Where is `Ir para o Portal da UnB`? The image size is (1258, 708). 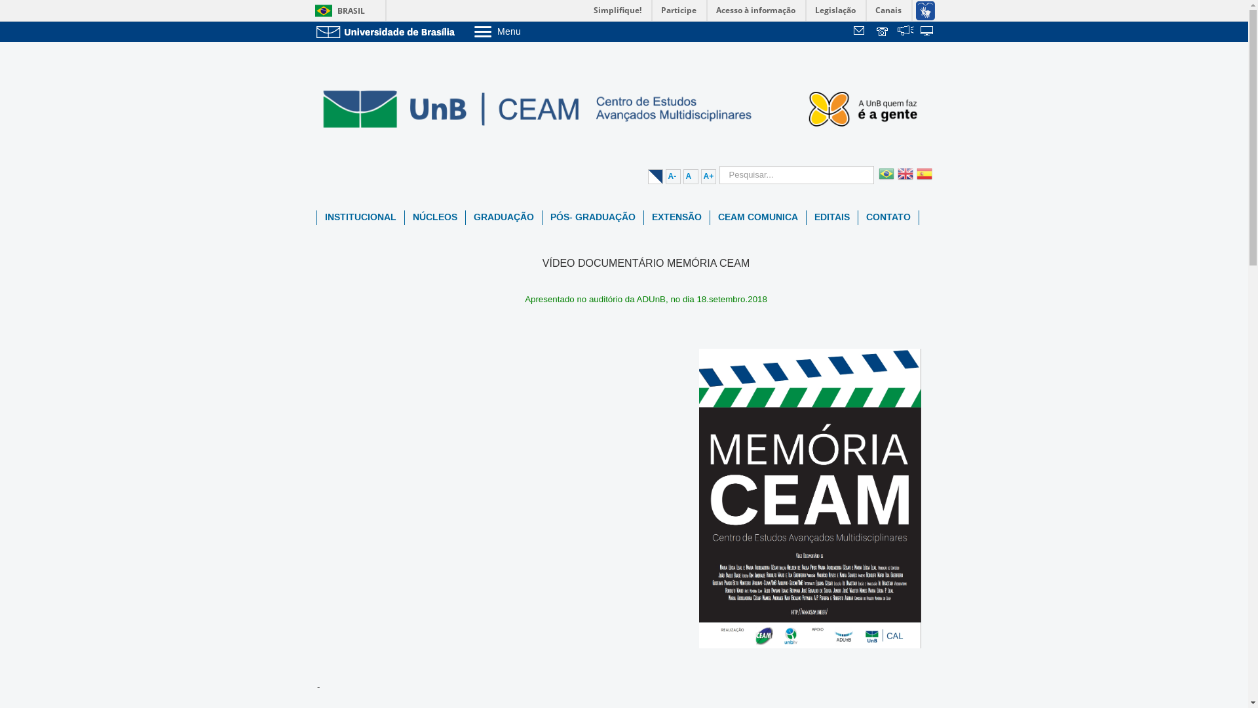
Ir para o Portal da UnB is located at coordinates (388, 31).